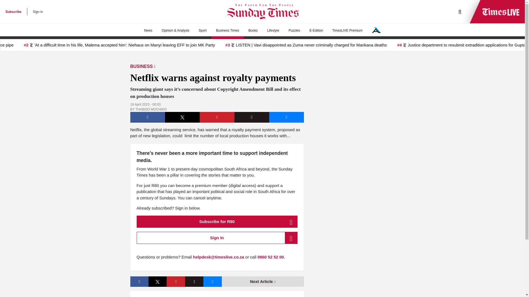 Image resolution: width=529 pixels, height=297 pixels. Describe the element at coordinates (294, 31) in the screenshot. I see `Puzzles` at that location.